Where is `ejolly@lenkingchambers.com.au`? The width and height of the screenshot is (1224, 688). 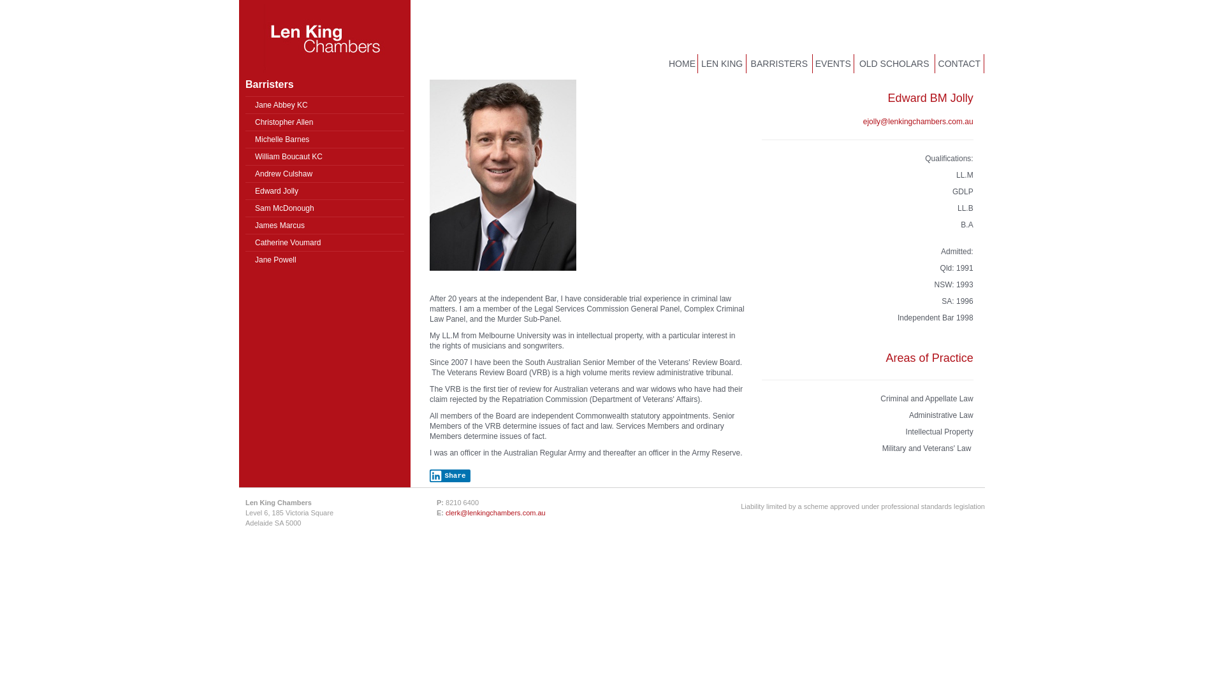
ejolly@lenkingchambers.com.au is located at coordinates (918, 122).